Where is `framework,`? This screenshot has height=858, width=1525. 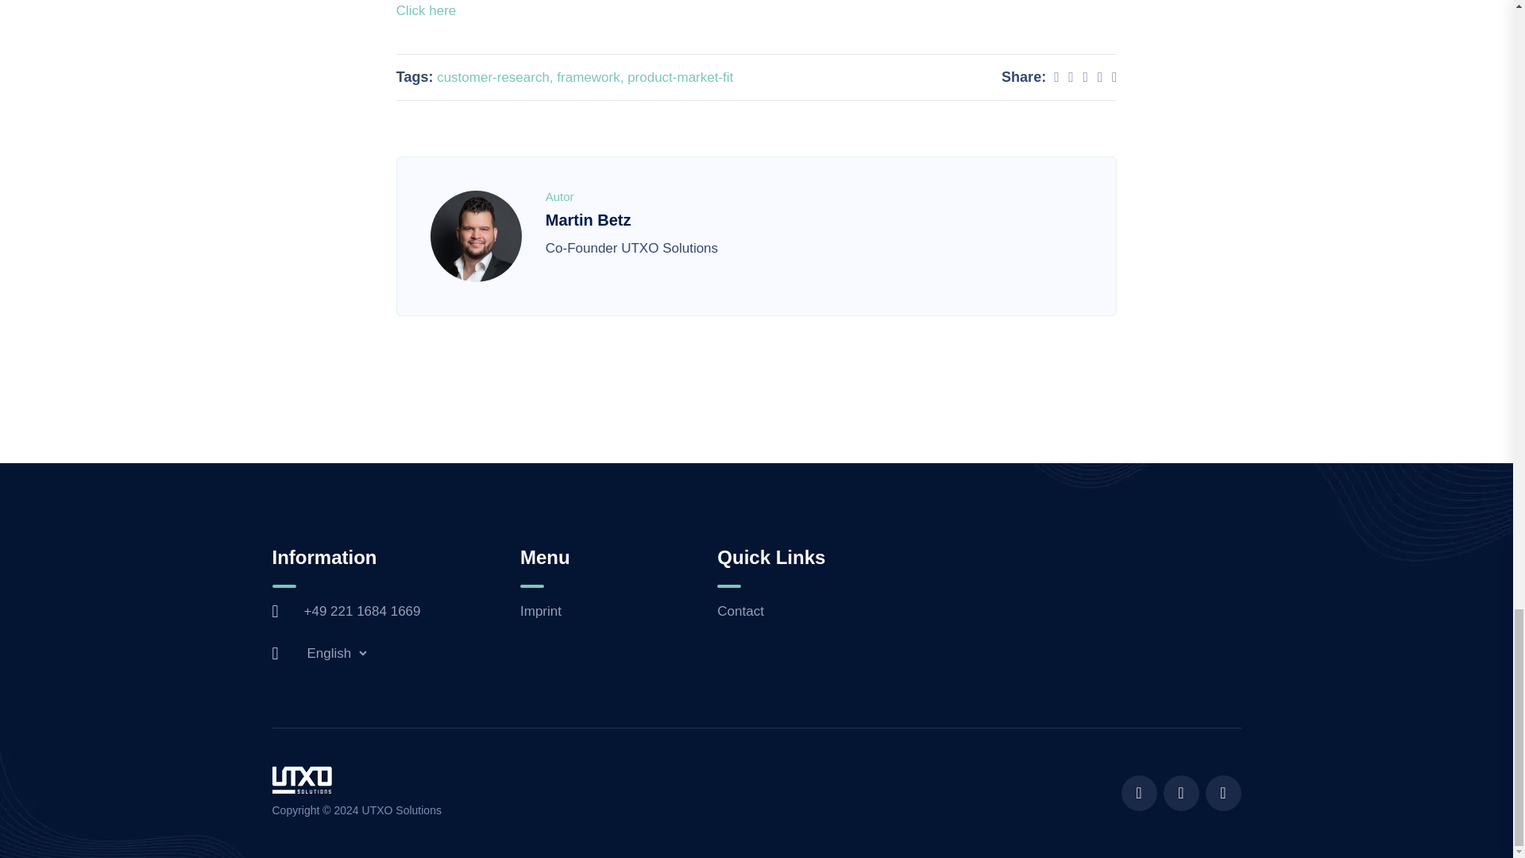 framework, is located at coordinates (591, 76).